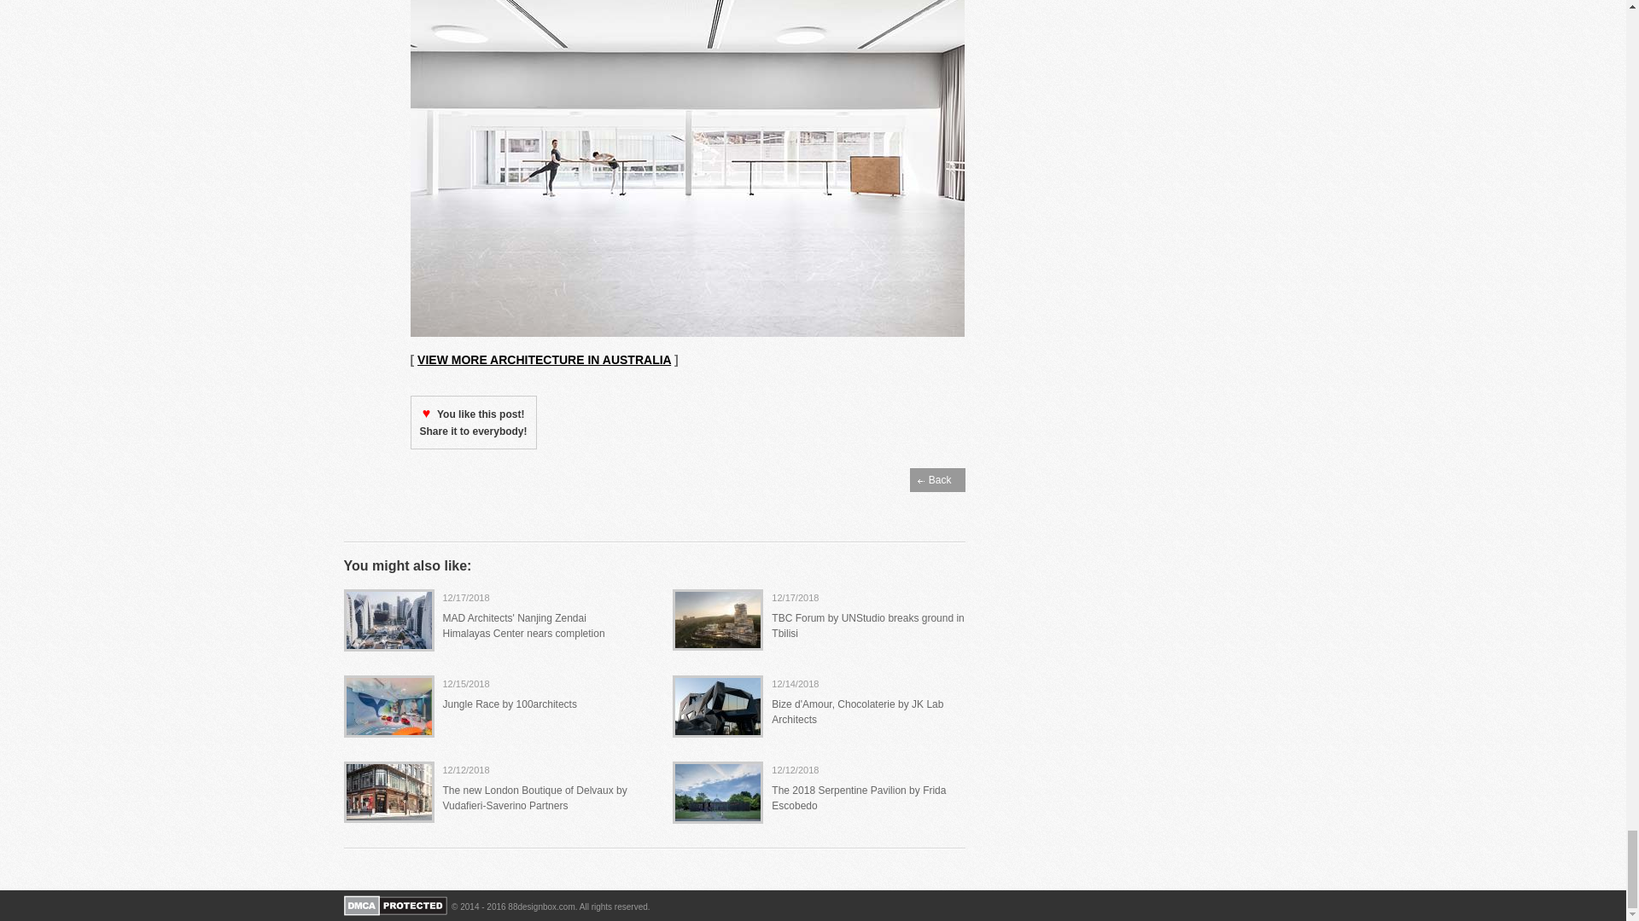 This screenshot has width=1639, height=921. What do you see at coordinates (857, 711) in the screenshot?
I see `Bize d'Amour, Chocolaterie by JK Lab Architects` at bounding box center [857, 711].